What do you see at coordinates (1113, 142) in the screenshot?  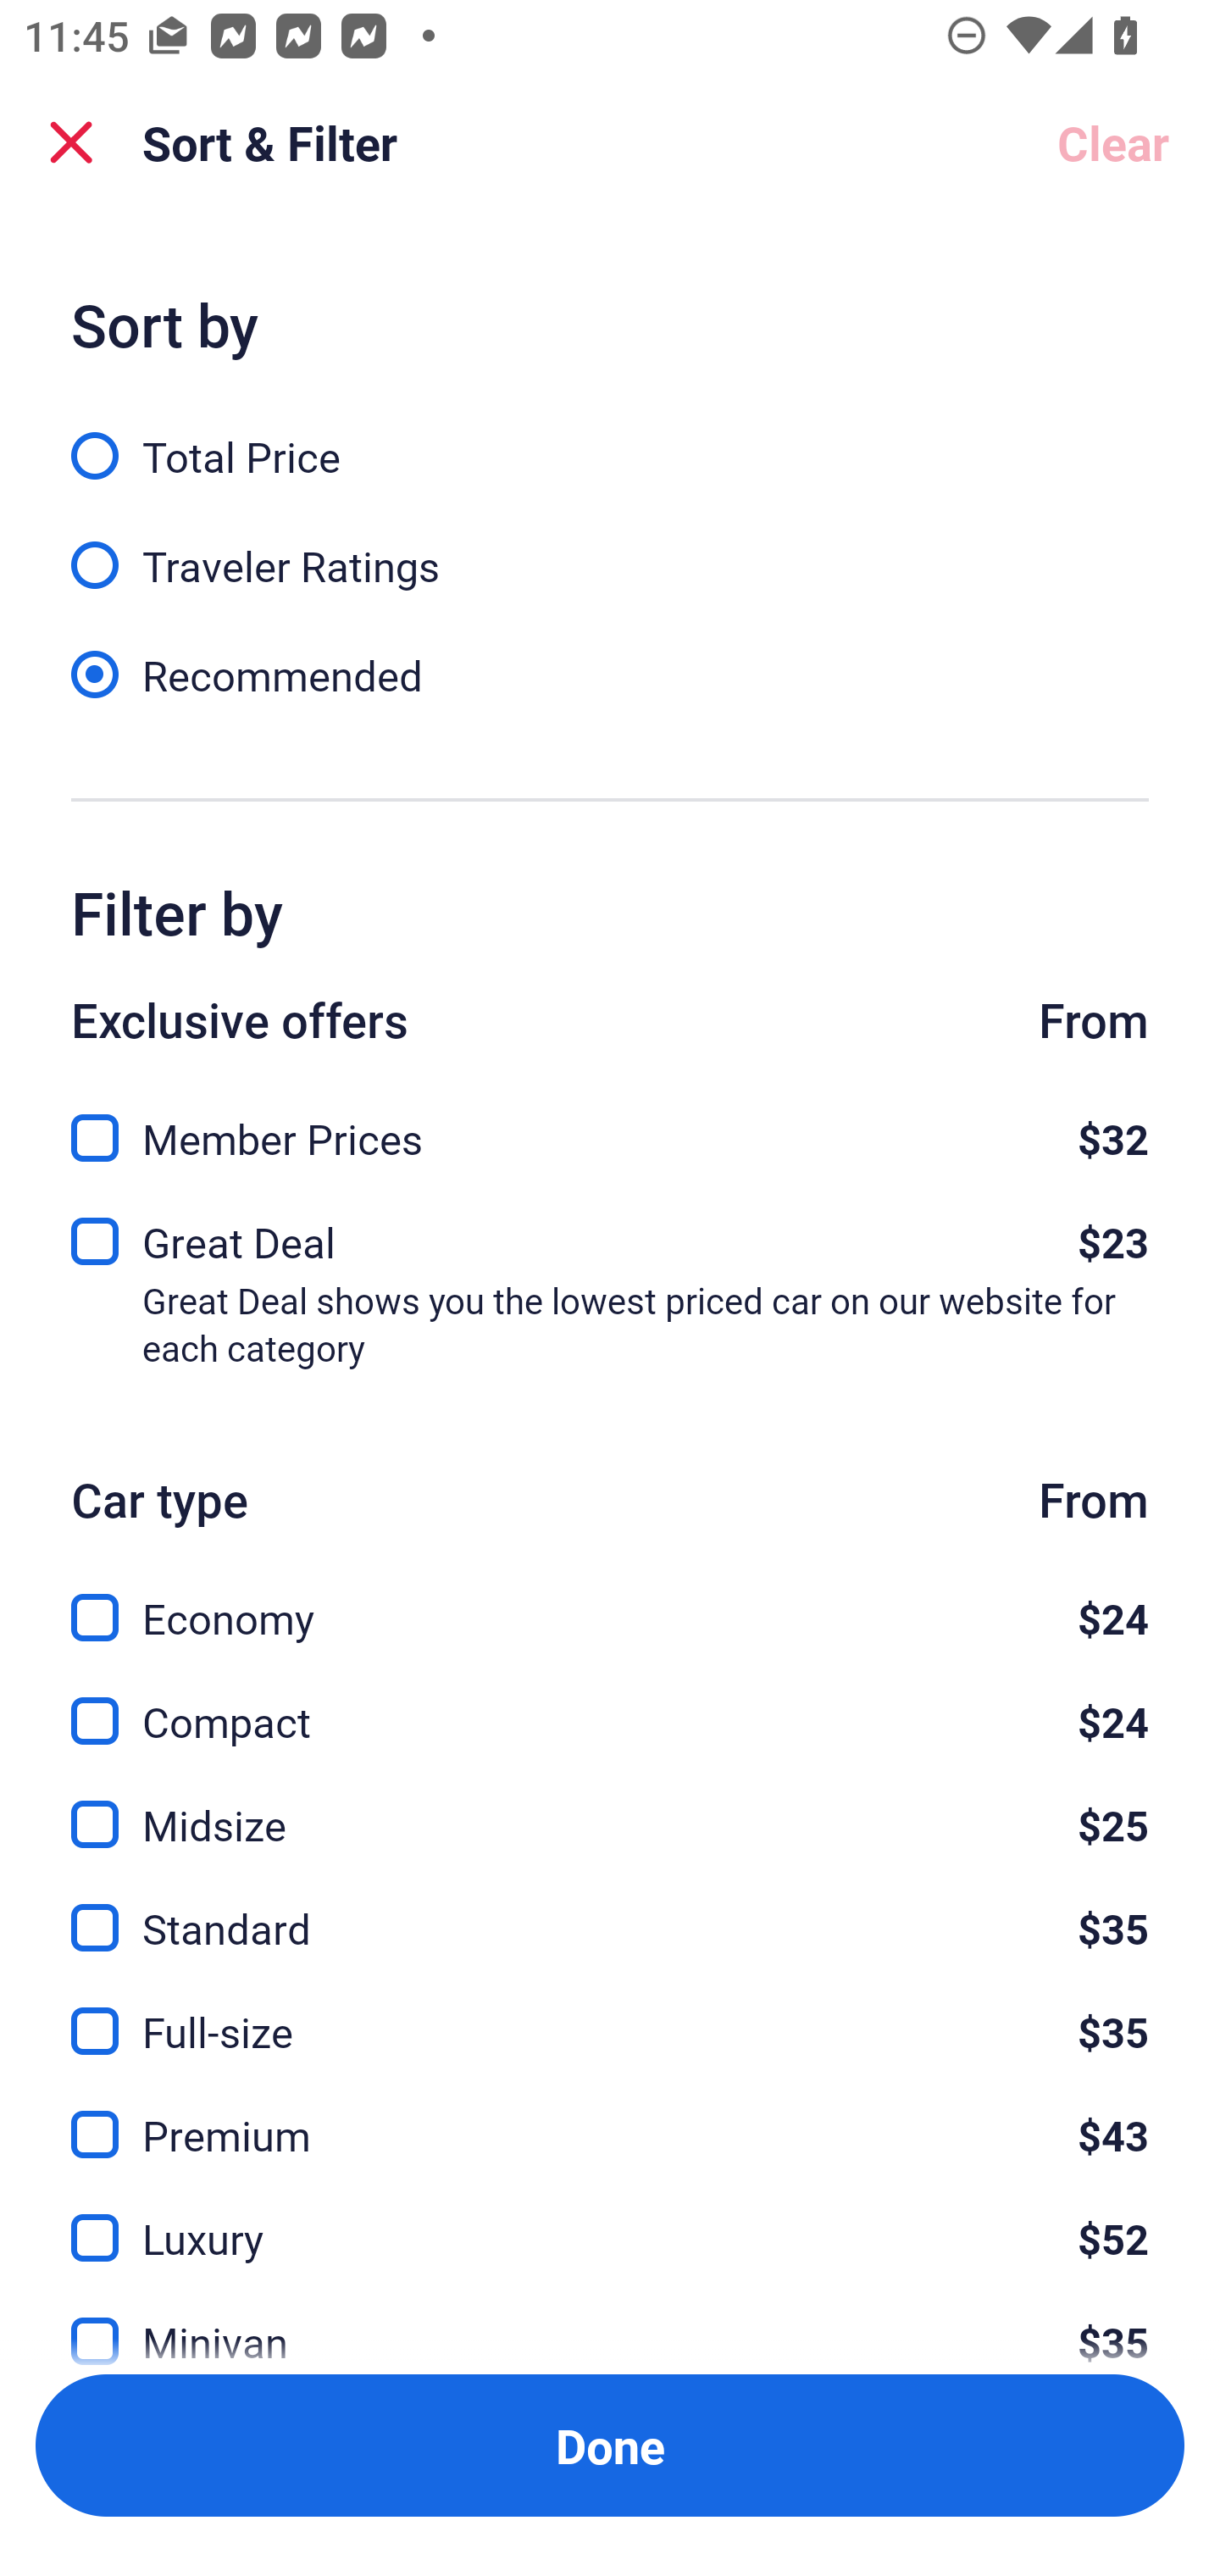 I see `Clear` at bounding box center [1113, 142].